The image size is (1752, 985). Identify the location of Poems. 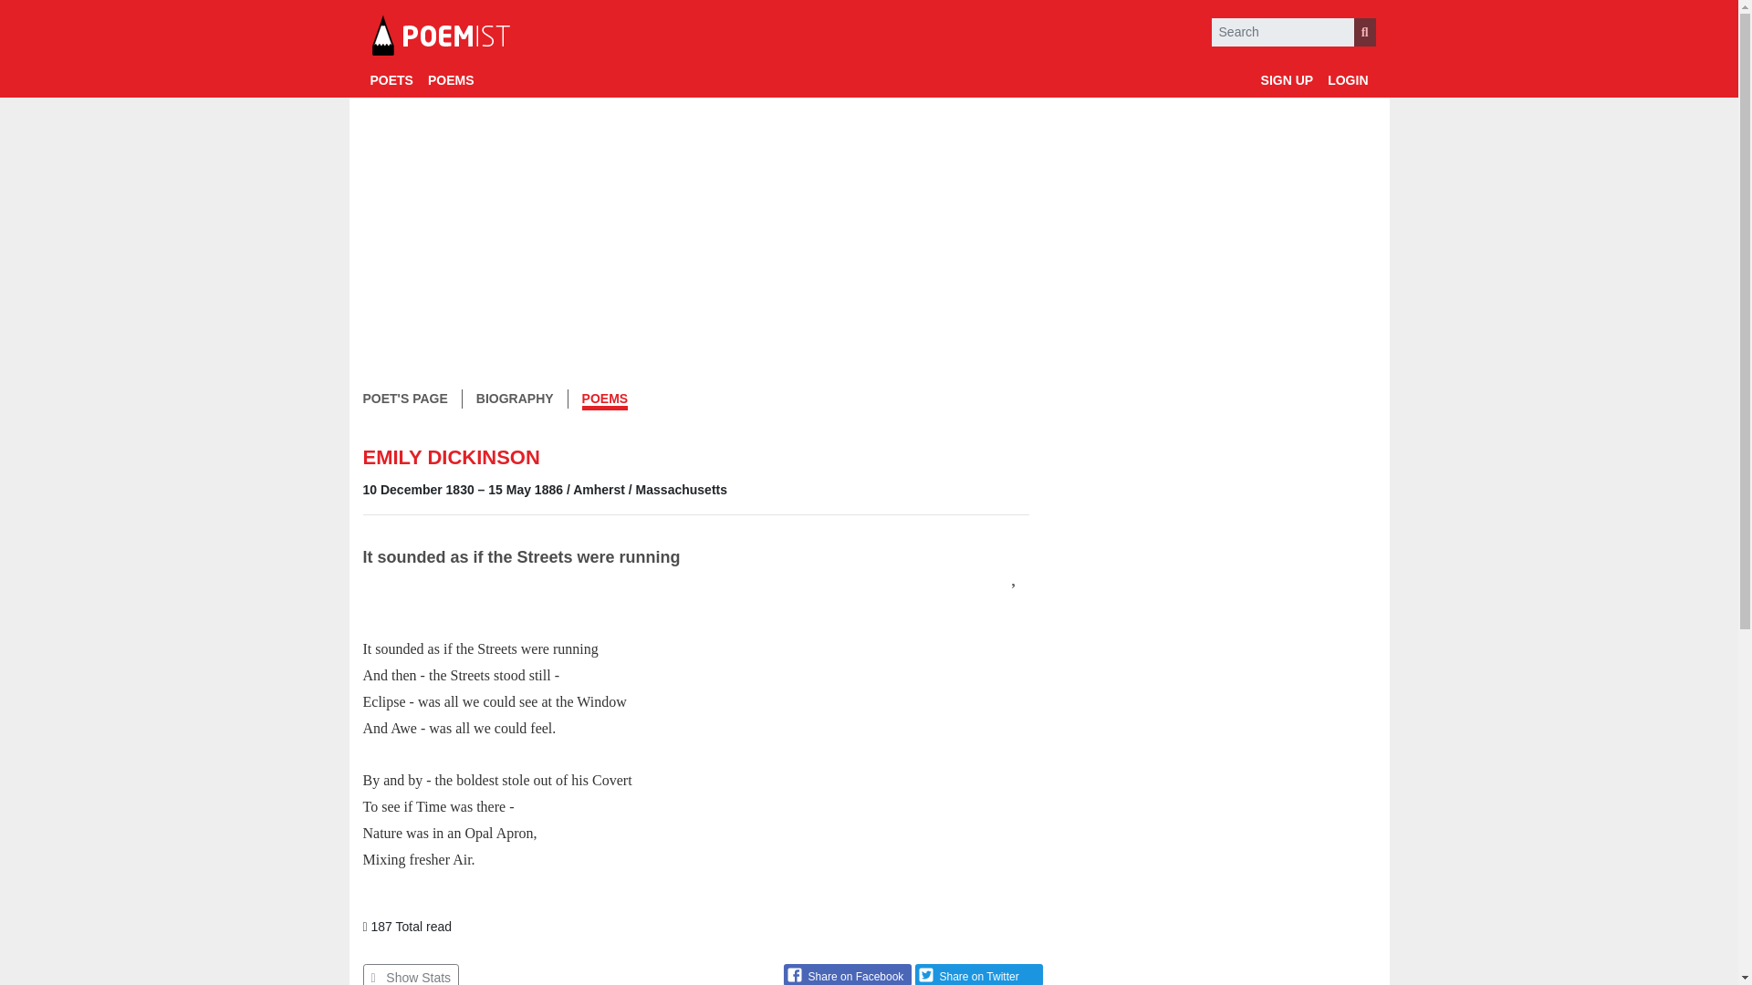
(451, 80).